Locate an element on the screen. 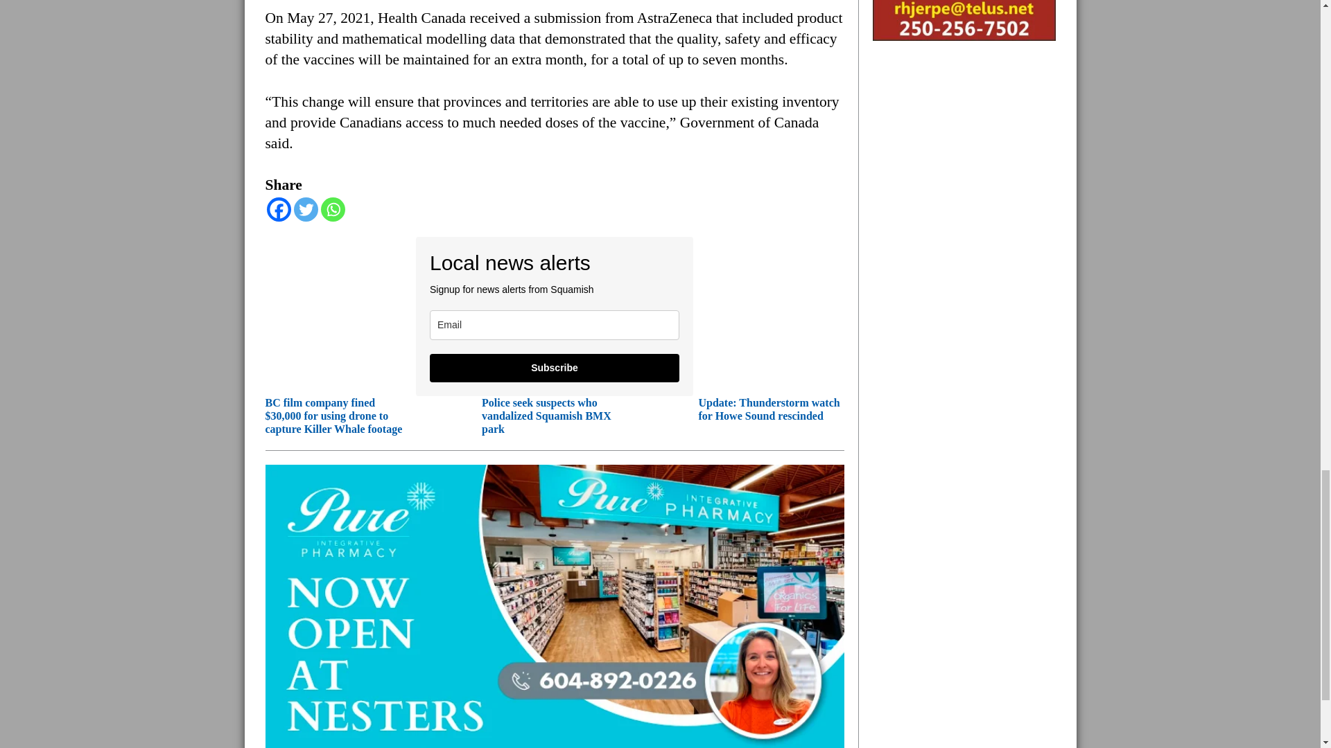  Facebook is located at coordinates (278, 209).